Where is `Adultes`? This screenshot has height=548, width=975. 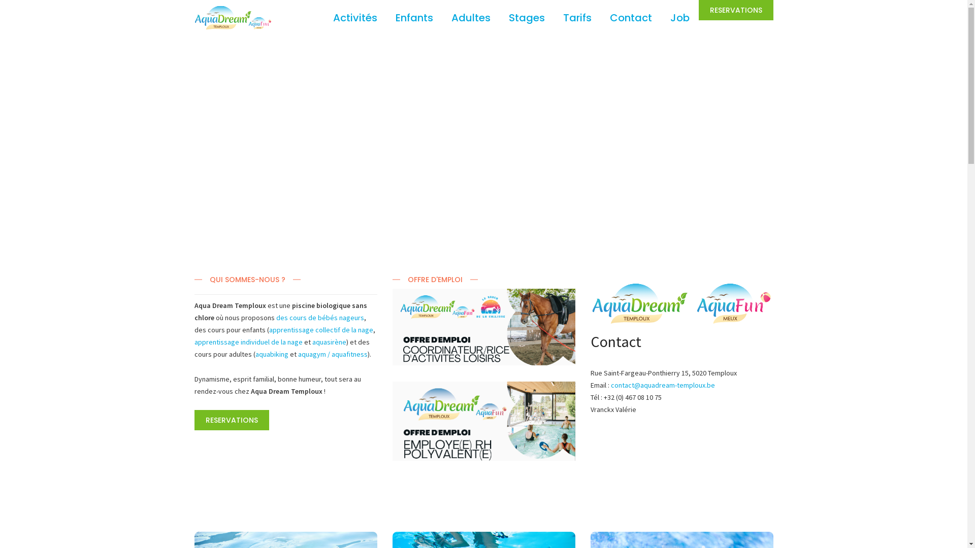 Adultes is located at coordinates (470, 18).